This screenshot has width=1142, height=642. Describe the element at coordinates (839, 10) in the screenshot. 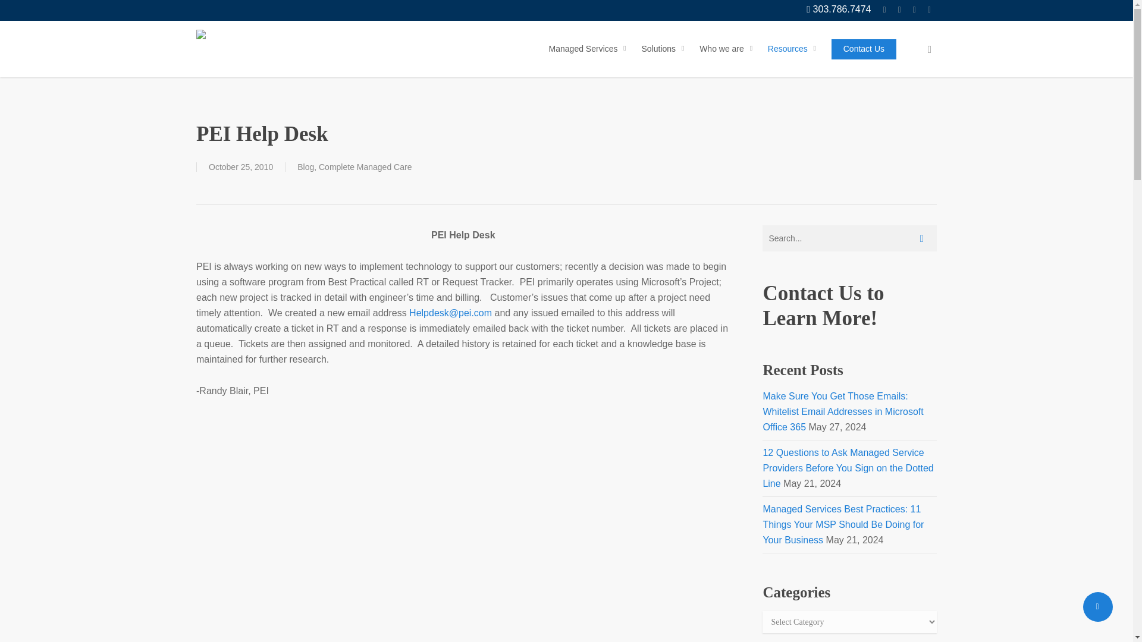

I see `303.786.7474` at that location.